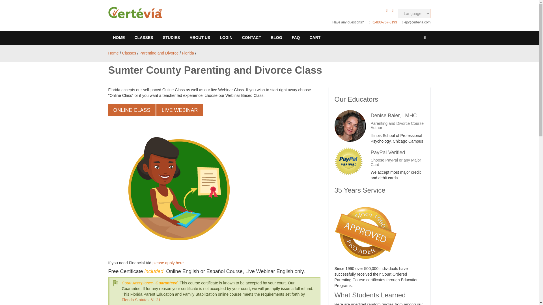  I want to click on CLASSES, so click(144, 38).